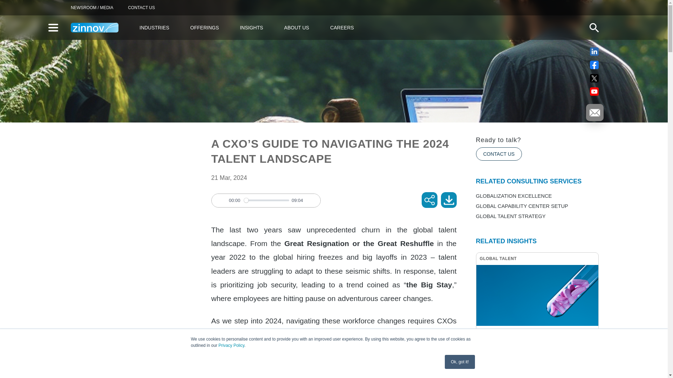  What do you see at coordinates (106, 85) in the screenshot?
I see `OUR PEOPLE AND CULTURE` at bounding box center [106, 85].